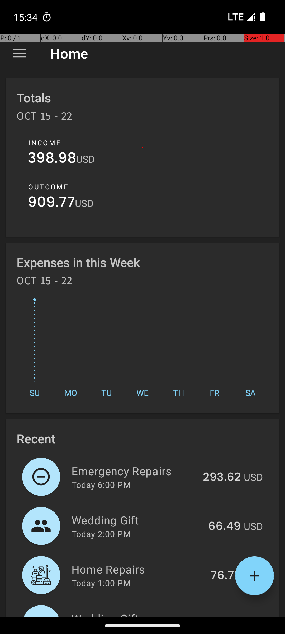 This screenshot has height=634, width=285. I want to click on 76.77, so click(226, 576).